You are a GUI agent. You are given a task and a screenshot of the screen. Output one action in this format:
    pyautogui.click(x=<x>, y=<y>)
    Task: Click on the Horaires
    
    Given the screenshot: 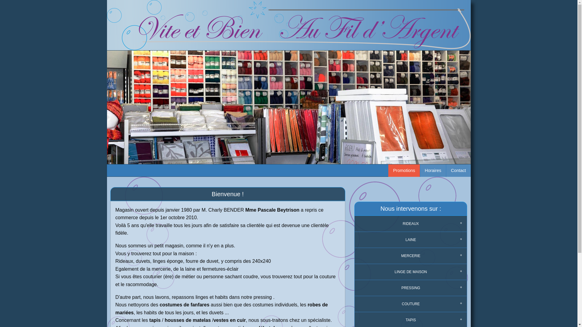 What is the action you would take?
    pyautogui.click(x=433, y=171)
    